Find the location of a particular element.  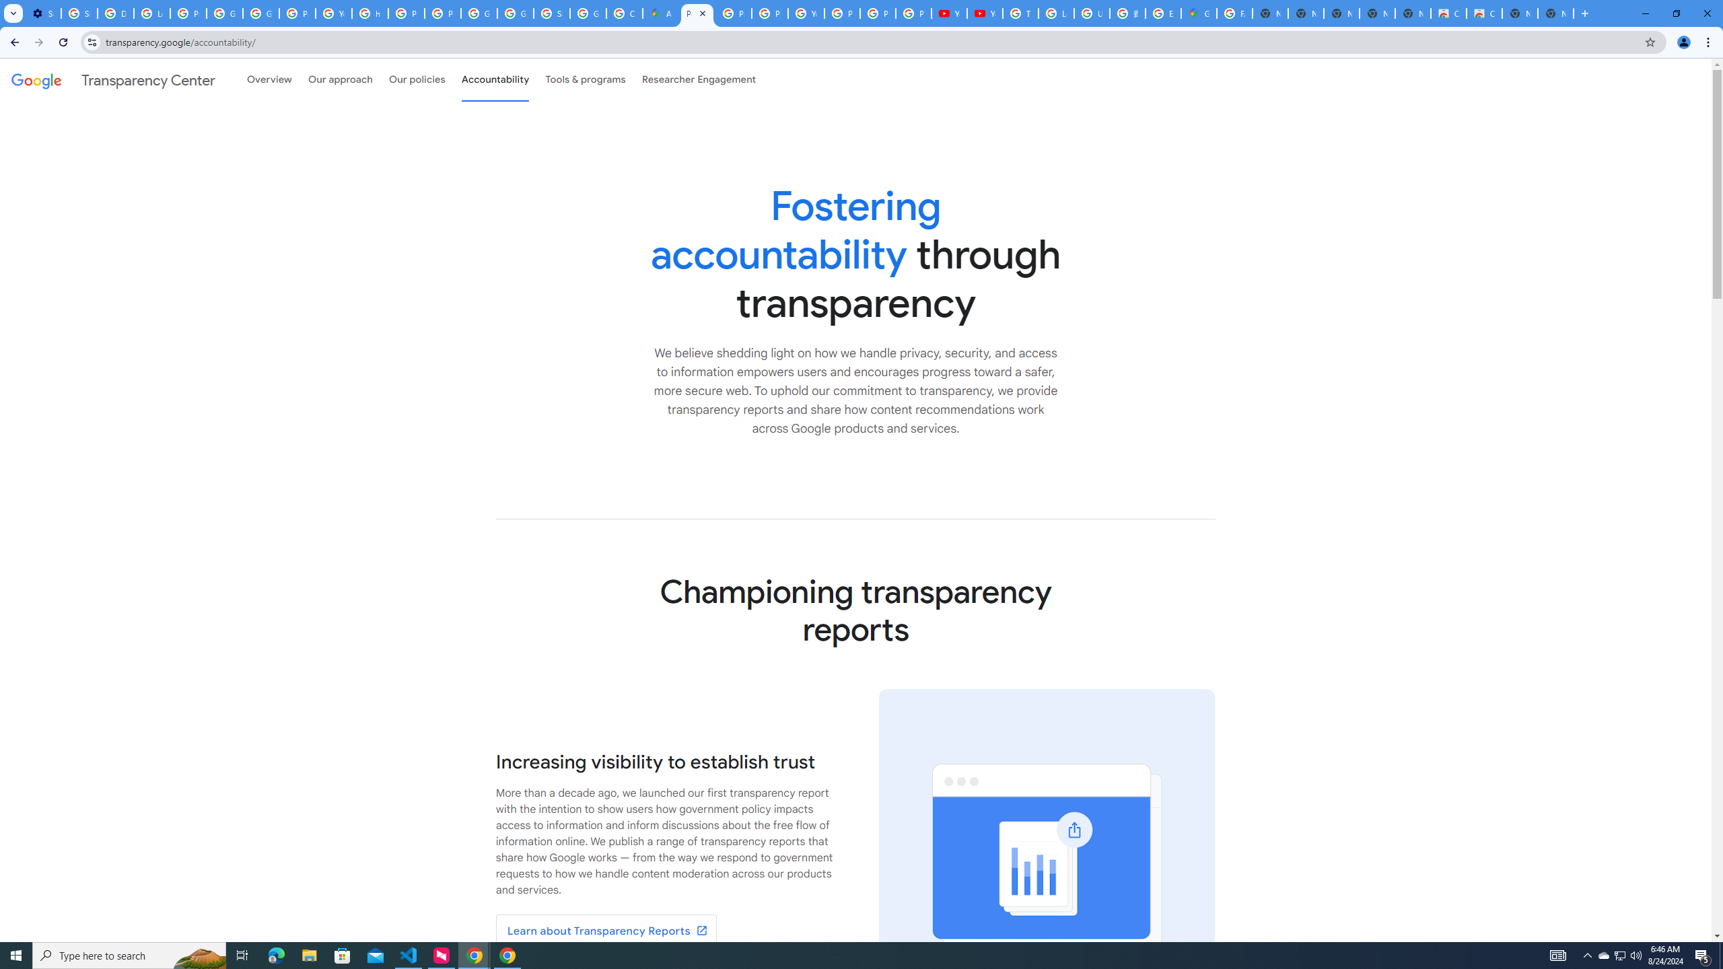

Create your Google Account is located at coordinates (625, 13).